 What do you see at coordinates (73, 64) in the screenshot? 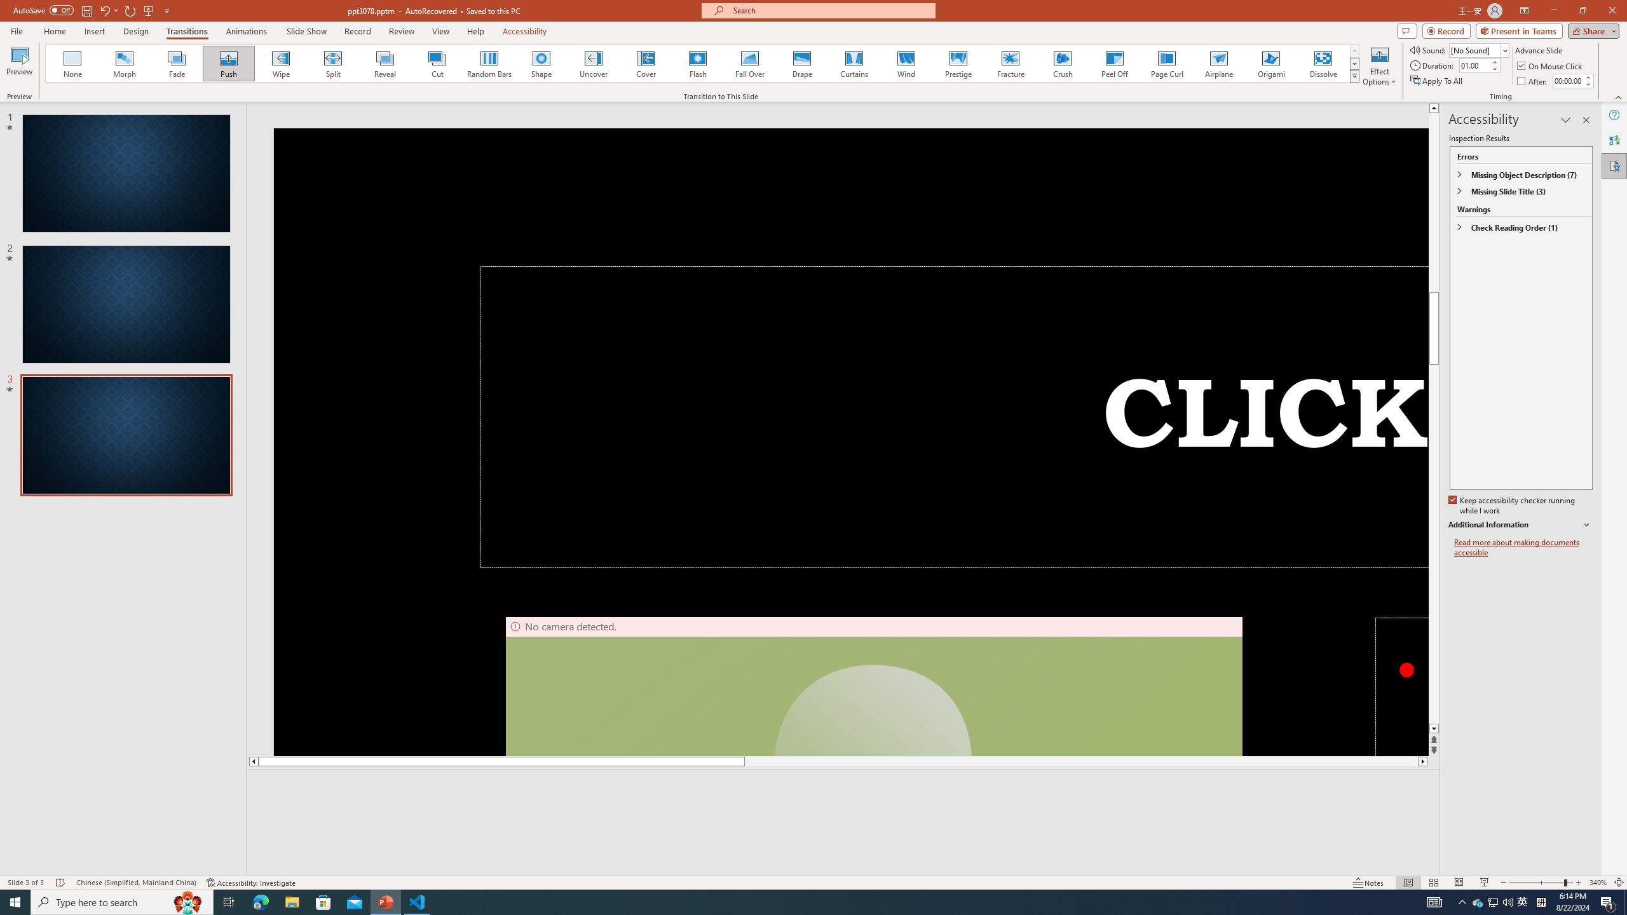
I see `None` at bounding box center [73, 64].